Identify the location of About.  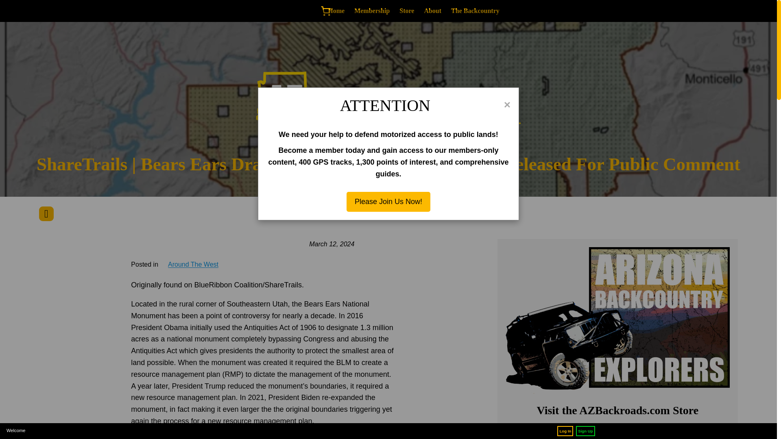
(432, 11).